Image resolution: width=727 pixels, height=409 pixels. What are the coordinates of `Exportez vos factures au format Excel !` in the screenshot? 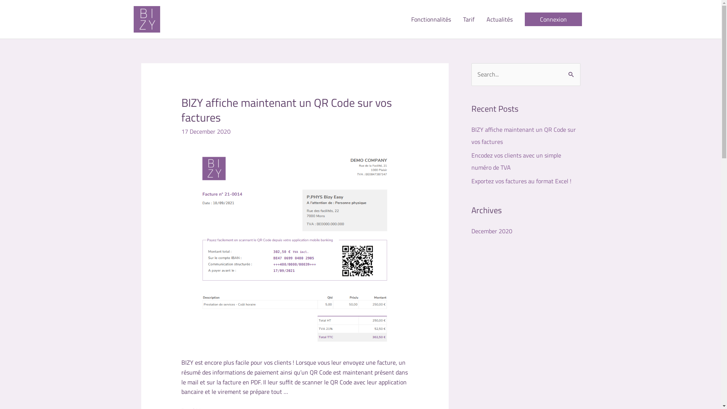 It's located at (521, 181).